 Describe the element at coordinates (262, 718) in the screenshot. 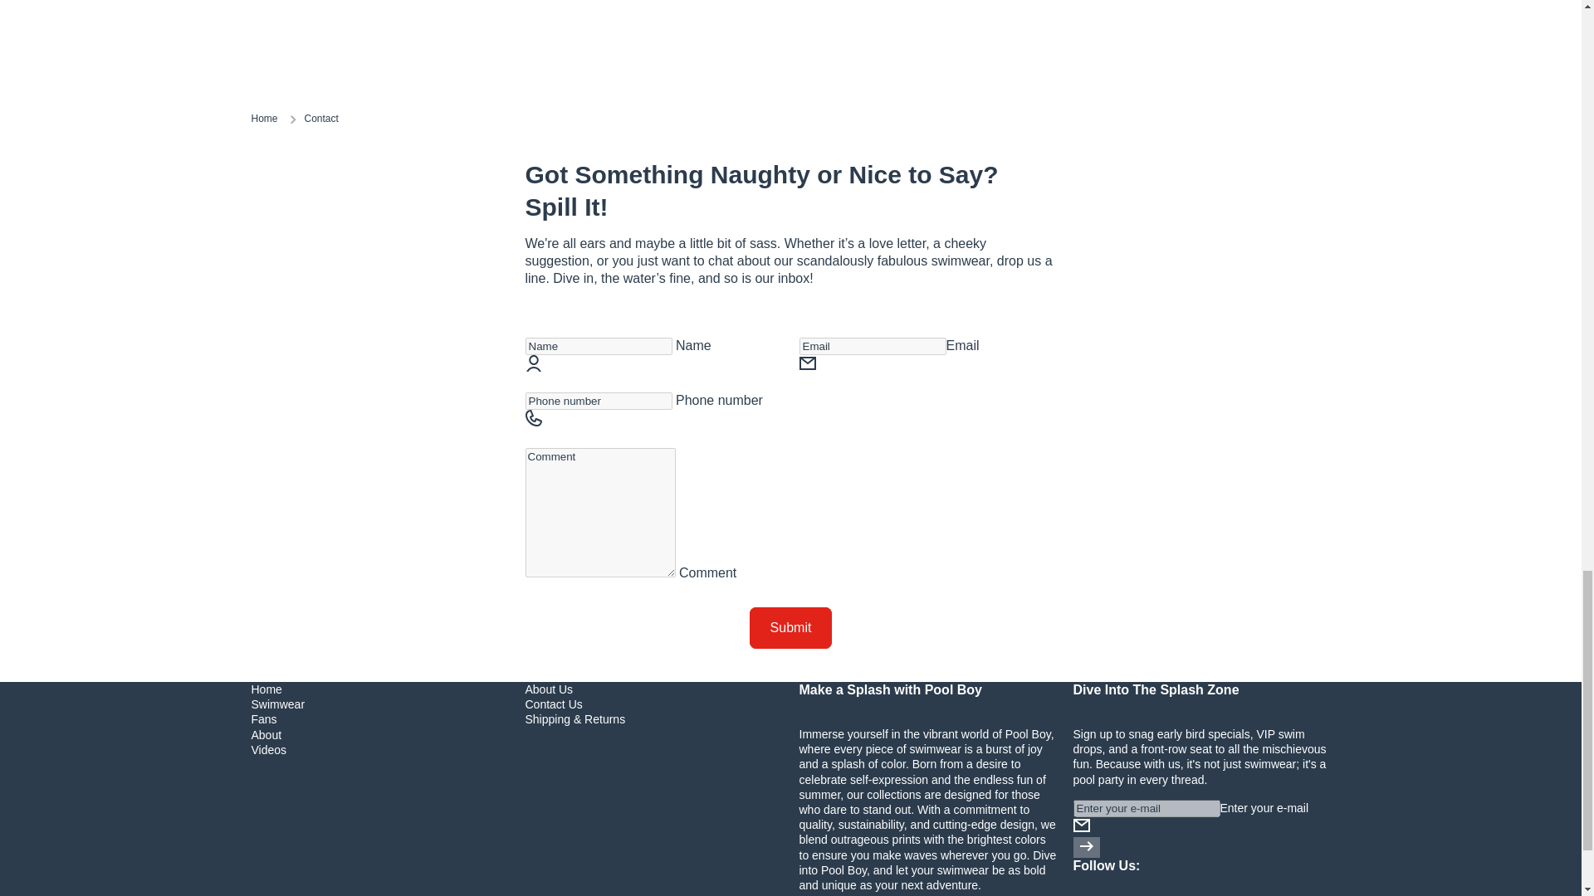

I see `Fans` at that location.